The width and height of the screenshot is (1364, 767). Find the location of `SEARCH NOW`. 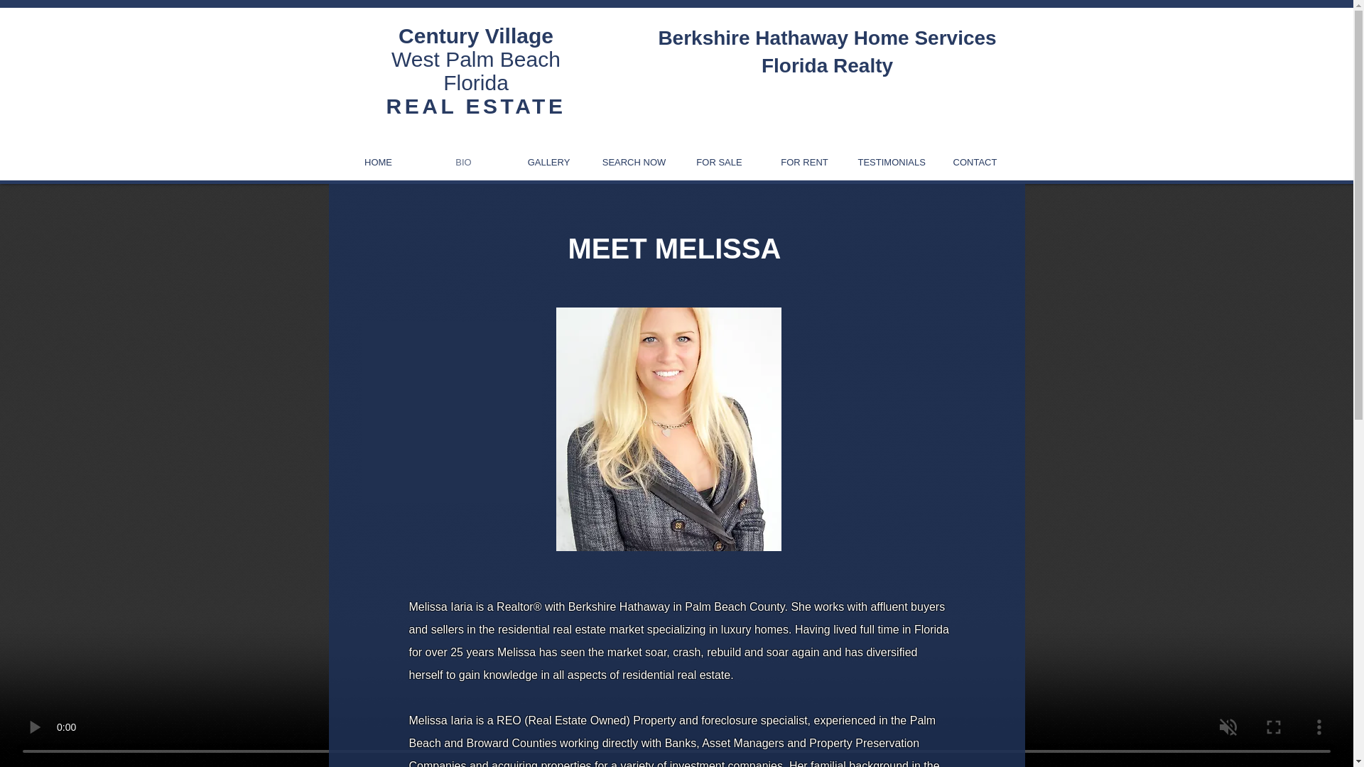

SEARCH NOW is located at coordinates (889, 162).